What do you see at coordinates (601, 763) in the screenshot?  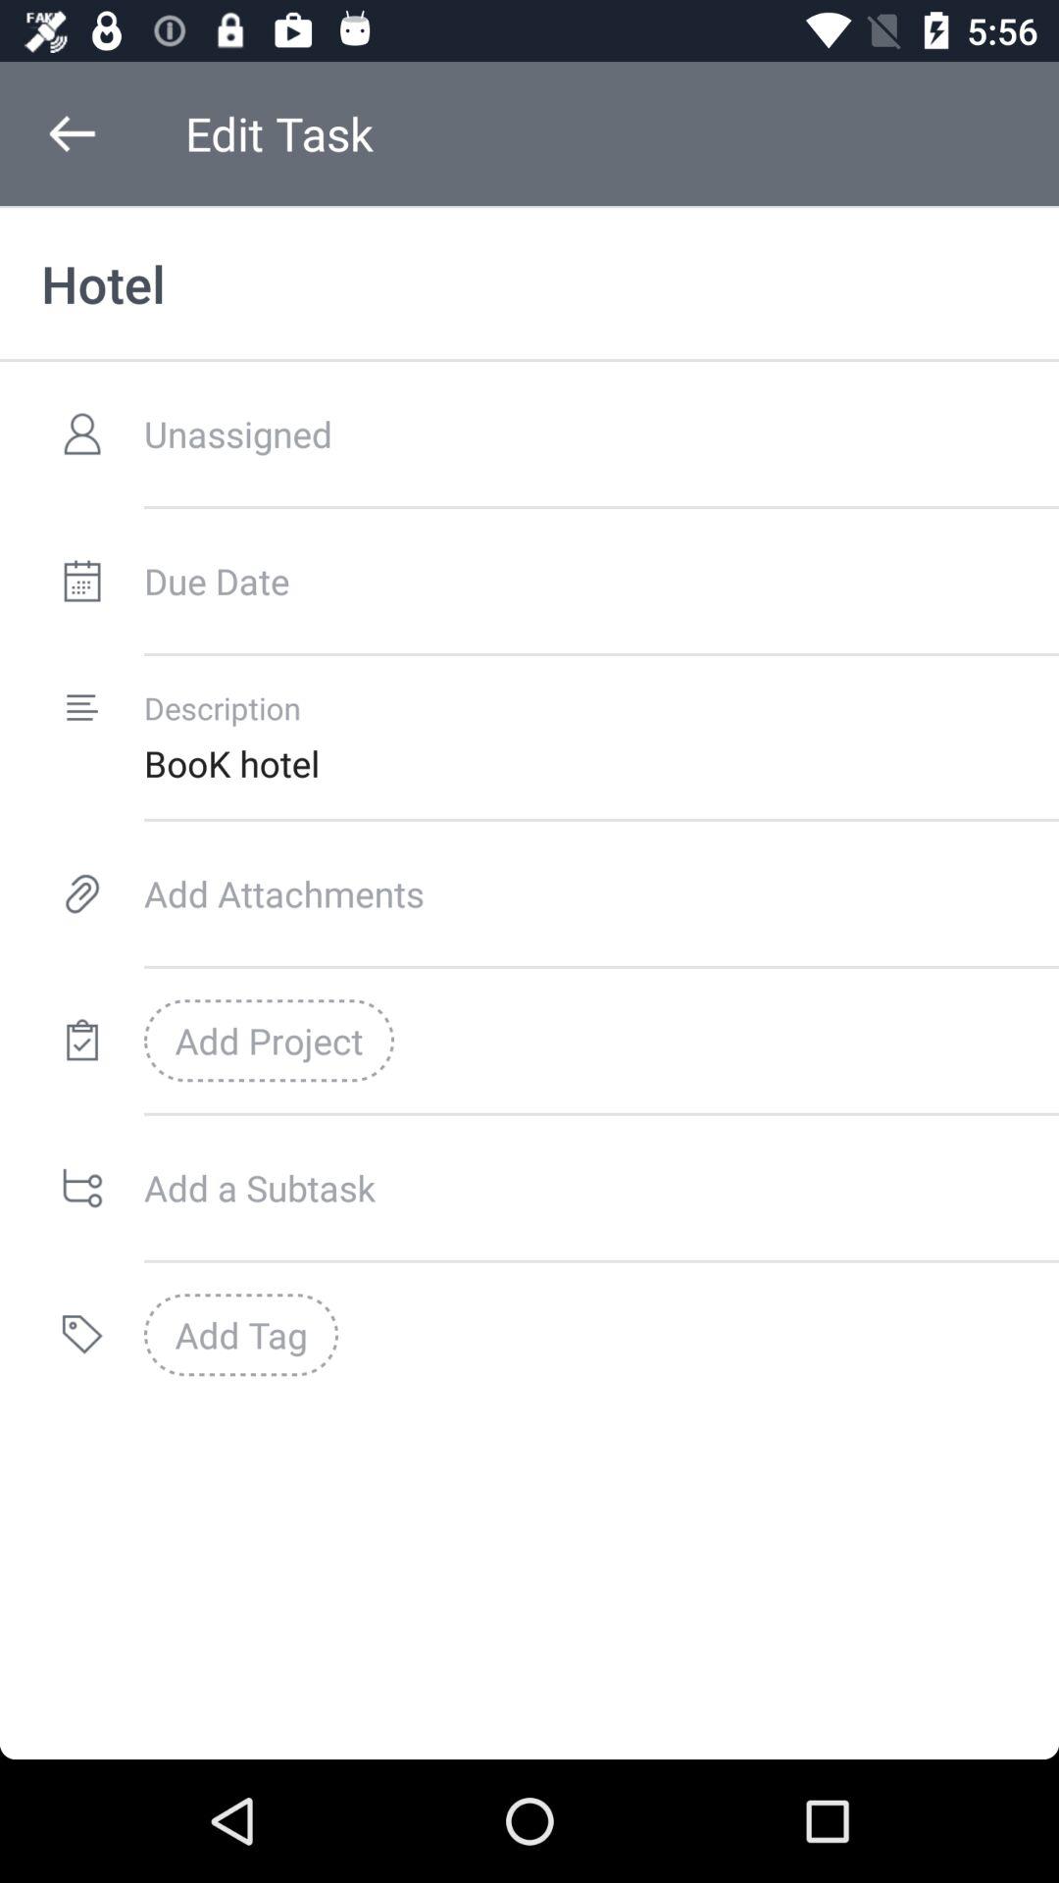 I see `select the text book hotel` at bounding box center [601, 763].